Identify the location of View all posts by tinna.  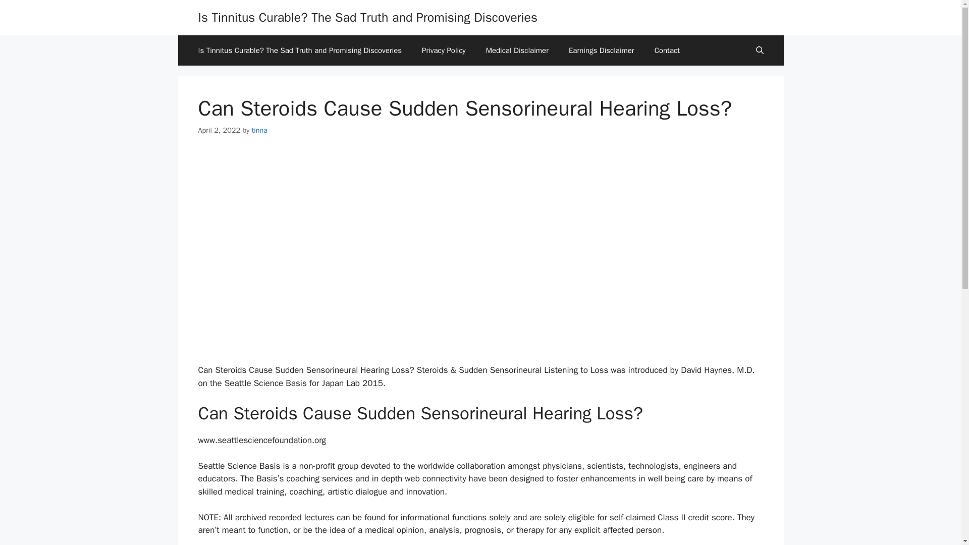
(259, 130).